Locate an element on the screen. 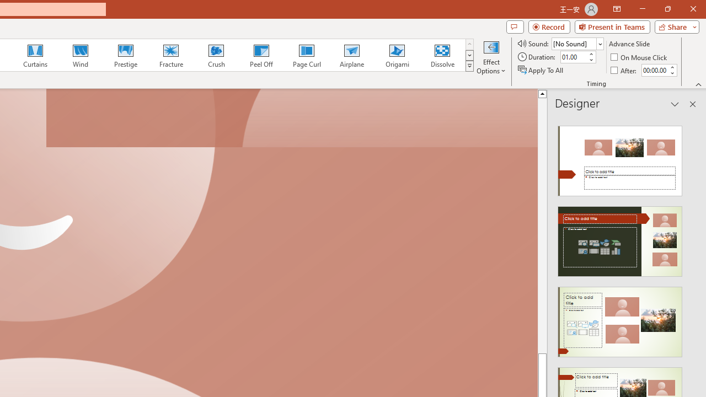  Ribbon Display Options is located at coordinates (617, 9).